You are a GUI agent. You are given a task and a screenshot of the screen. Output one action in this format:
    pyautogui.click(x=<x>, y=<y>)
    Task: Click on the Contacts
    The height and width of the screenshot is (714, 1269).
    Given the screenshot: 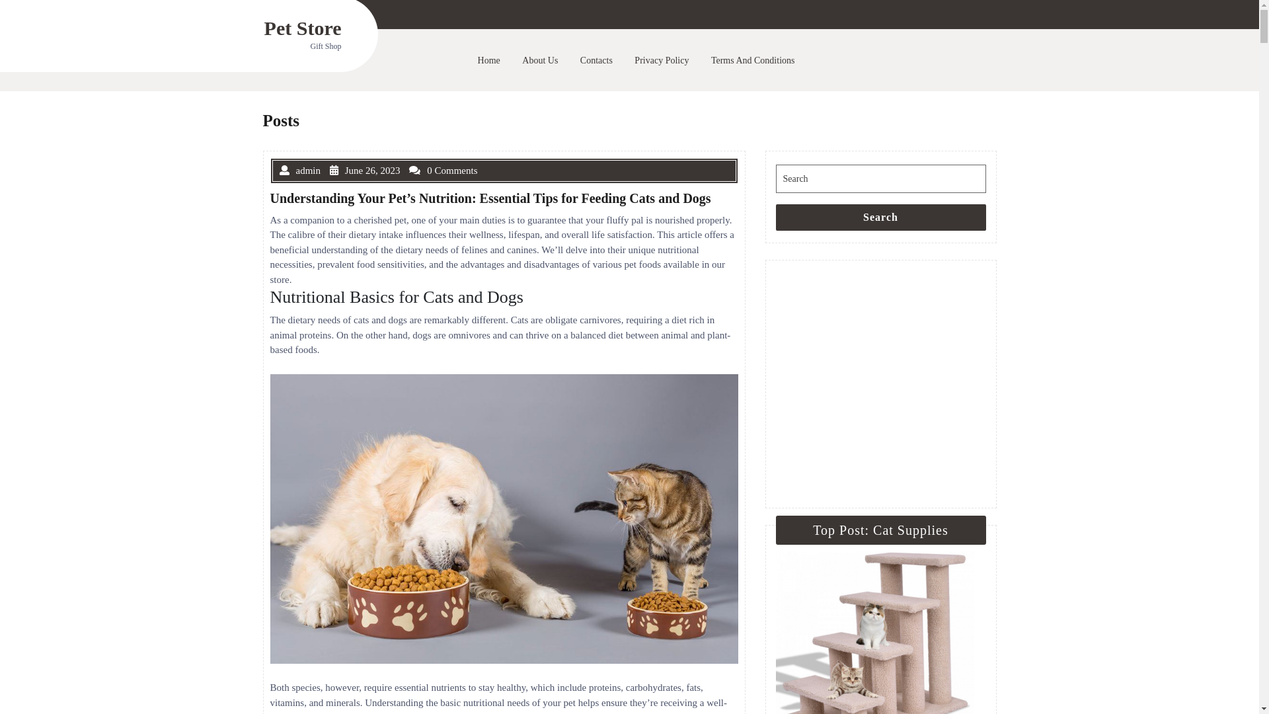 What is the action you would take?
    pyautogui.click(x=600, y=61)
    